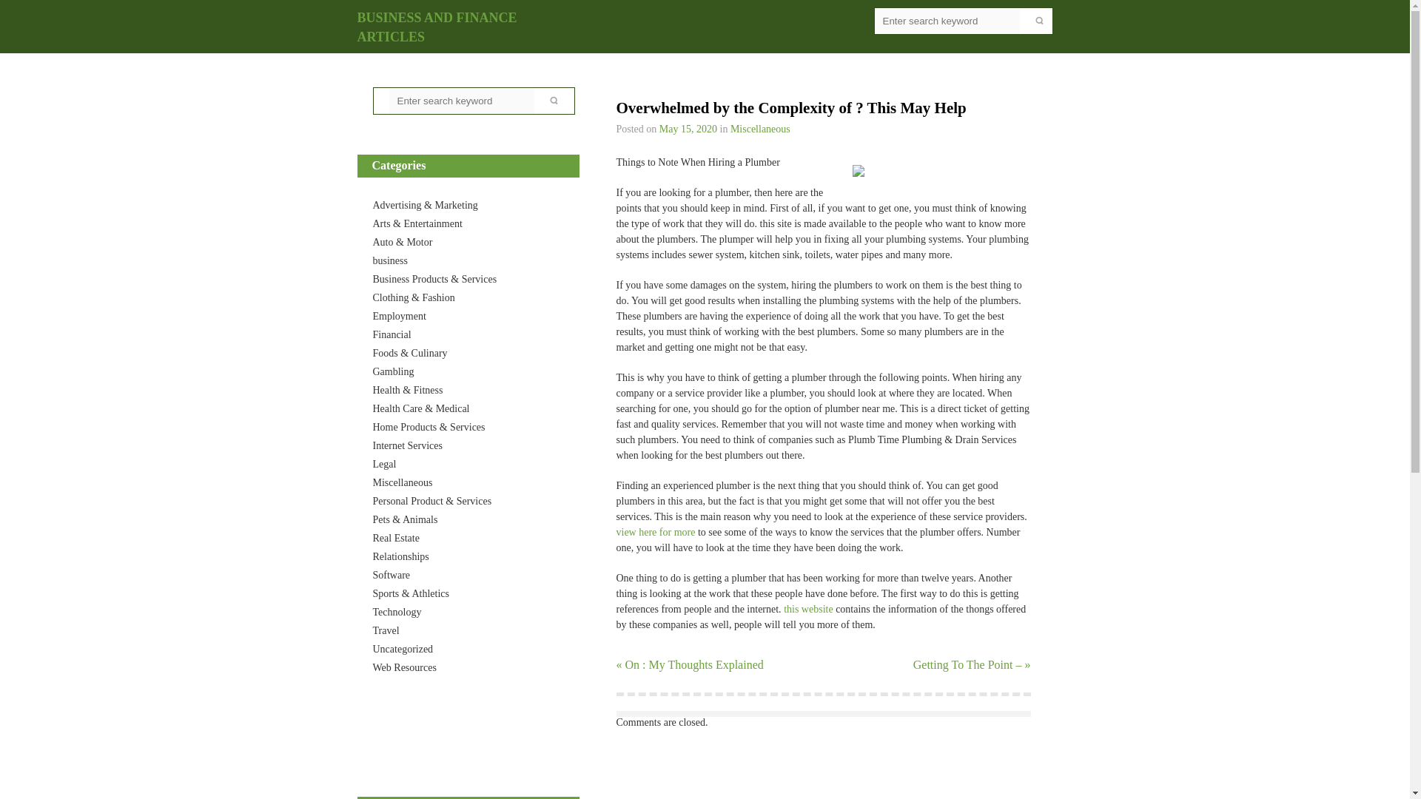  What do you see at coordinates (384, 464) in the screenshot?
I see `Legal` at bounding box center [384, 464].